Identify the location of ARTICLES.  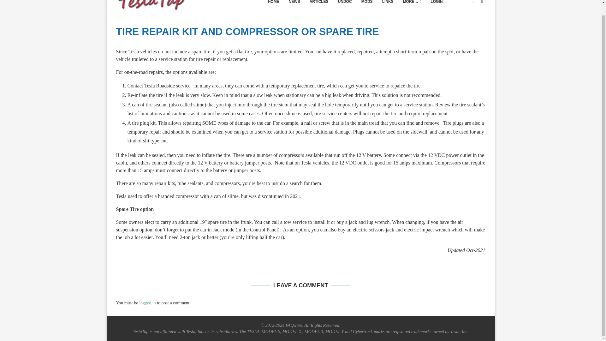
(319, 7).